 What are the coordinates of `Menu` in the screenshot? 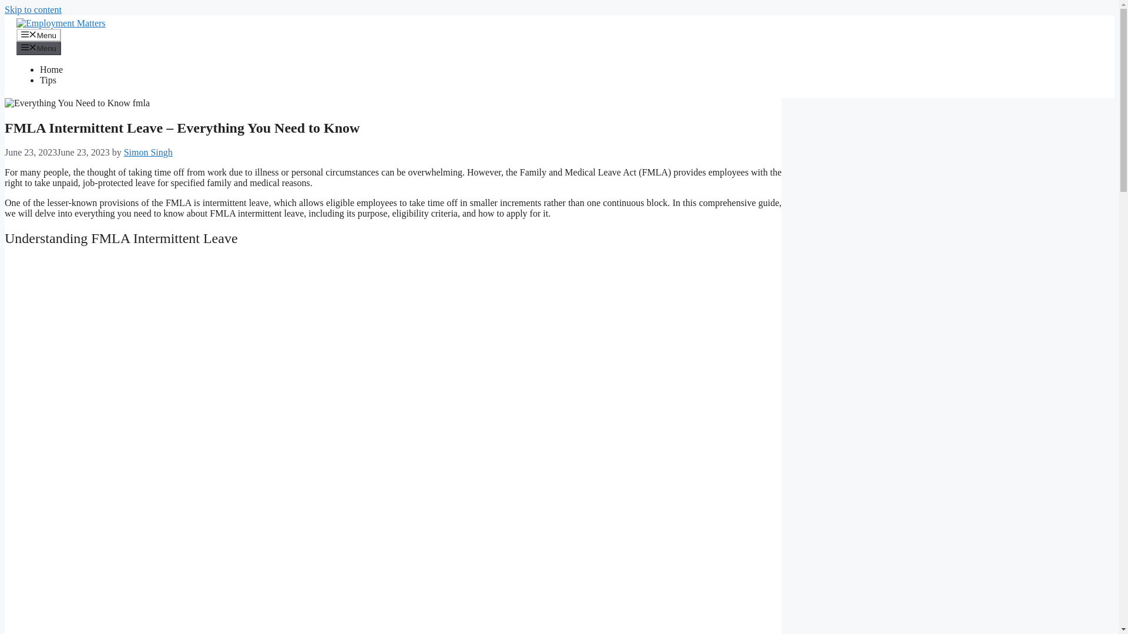 It's located at (39, 48).